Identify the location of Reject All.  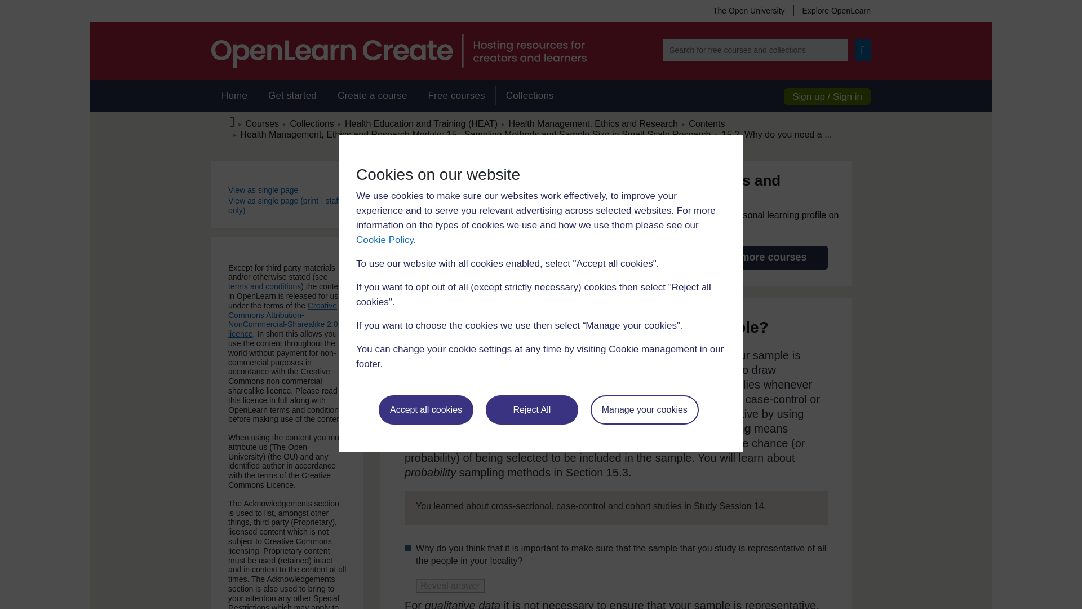
(532, 409).